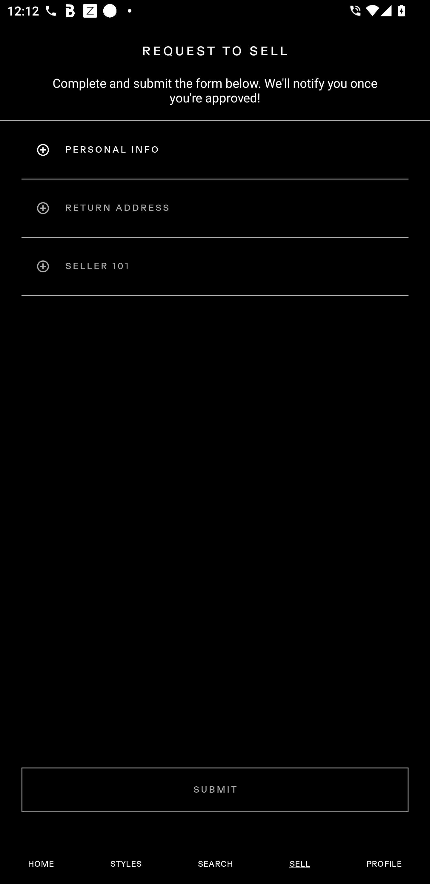 This screenshot has width=430, height=884. What do you see at coordinates (215, 266) in the screenshot?
I see `SELLER 101` at bounding box center [215, 266].